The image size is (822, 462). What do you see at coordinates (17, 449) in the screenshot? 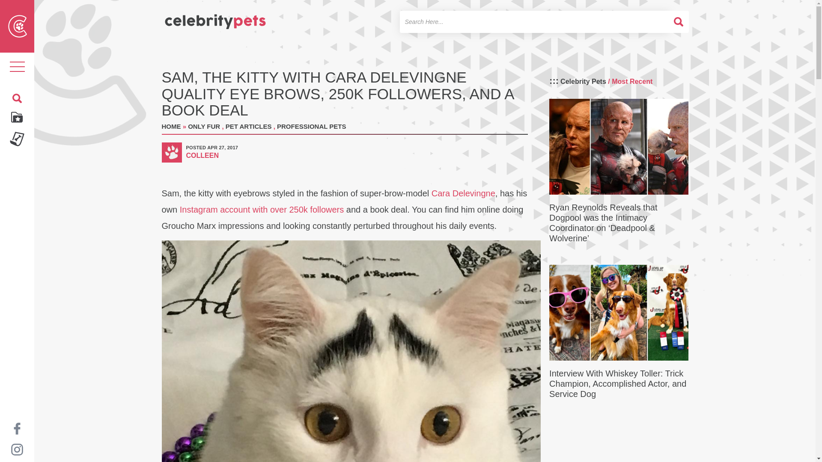
I see `Celebrity Pets on Instagram` at bounding box center [17, 449].